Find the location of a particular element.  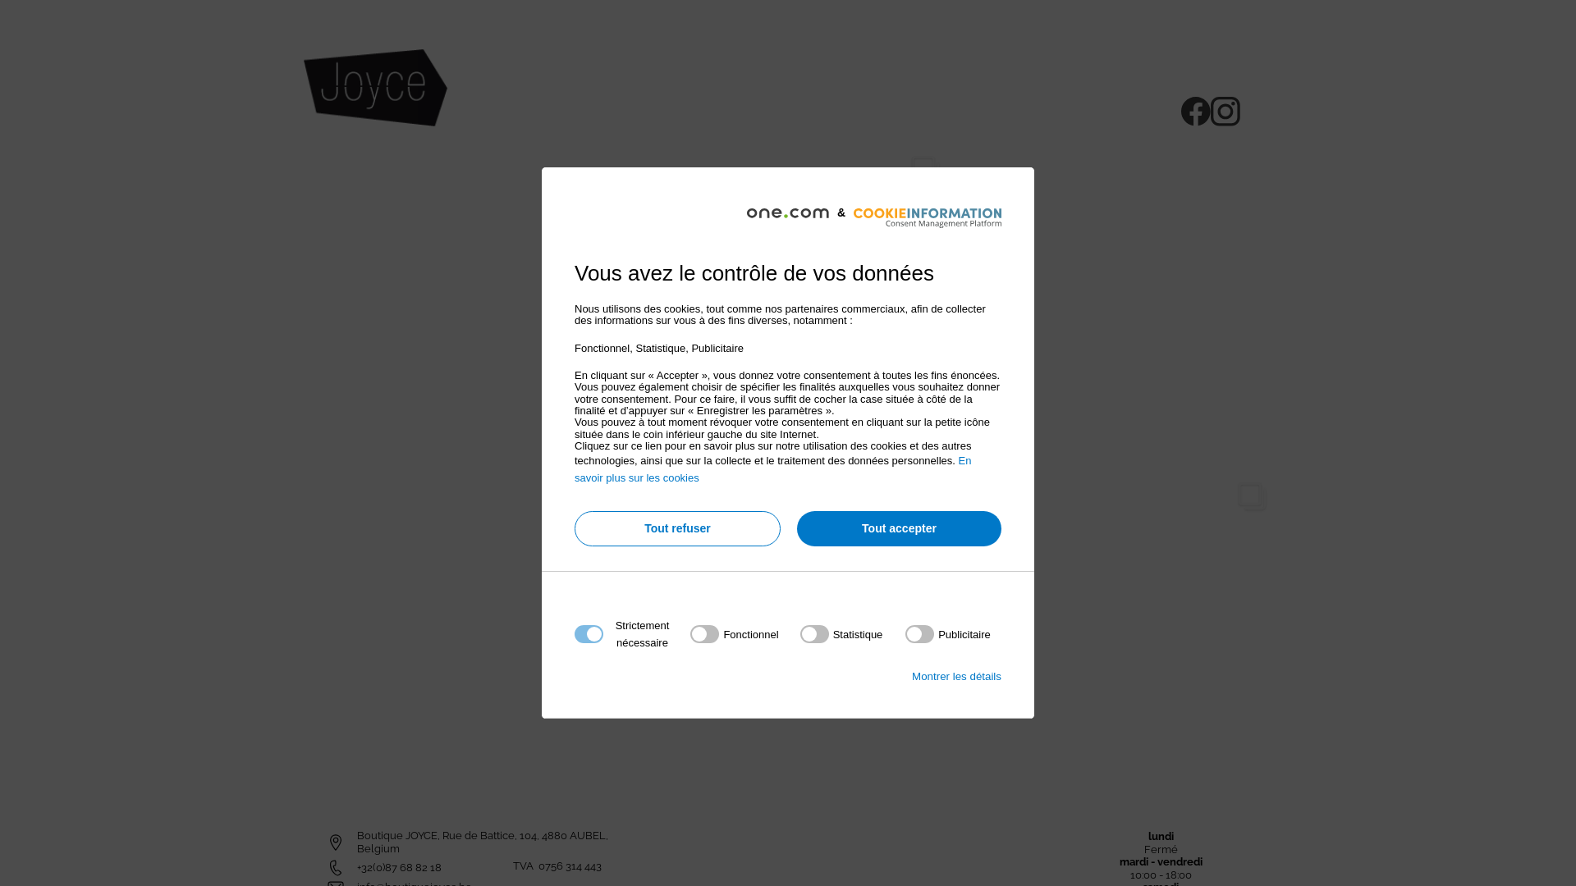

En savoir plus sur les cookies is located at coordinates (773, 469).